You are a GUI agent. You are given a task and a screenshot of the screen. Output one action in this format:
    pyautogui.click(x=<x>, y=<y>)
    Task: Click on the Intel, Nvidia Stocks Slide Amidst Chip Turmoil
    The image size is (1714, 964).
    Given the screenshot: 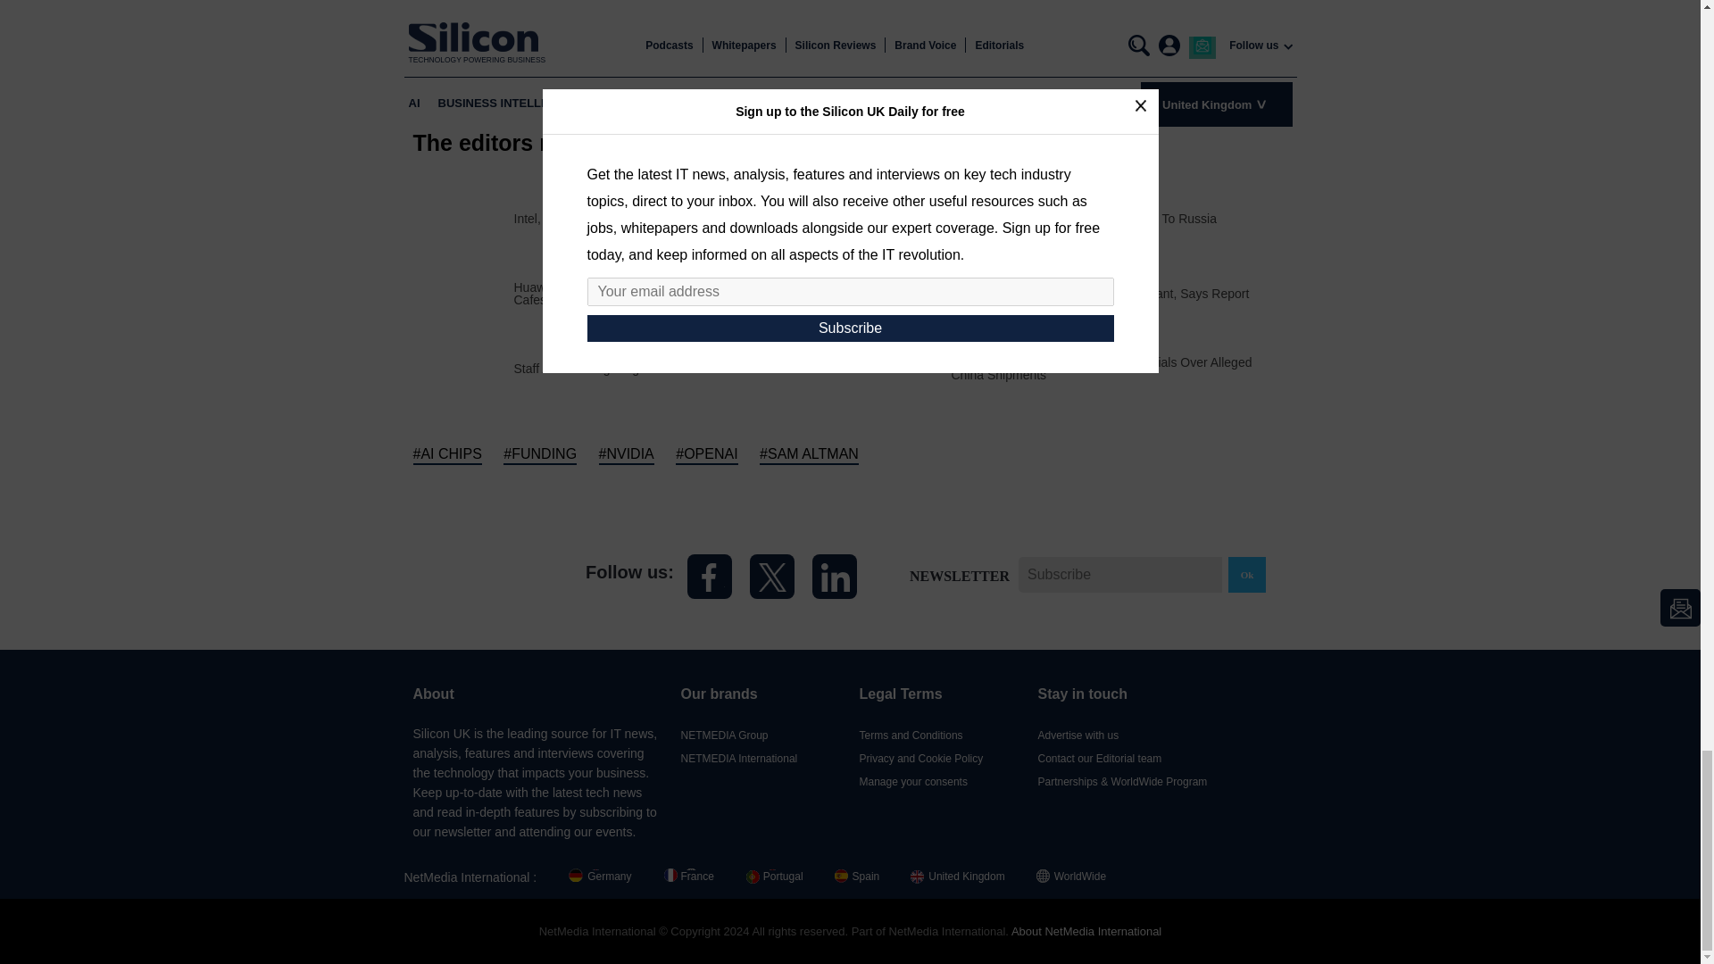 What is the action you would take?
    pyautogui.click(x=640, y=218)
    